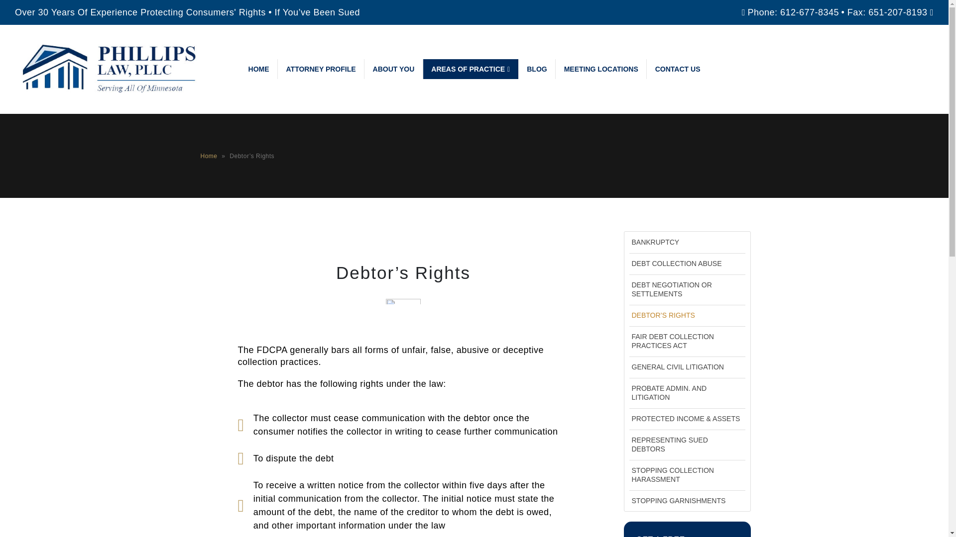  Describe the element at coordinates (259, 69) in the screenshot. I see `HOME` at that location.